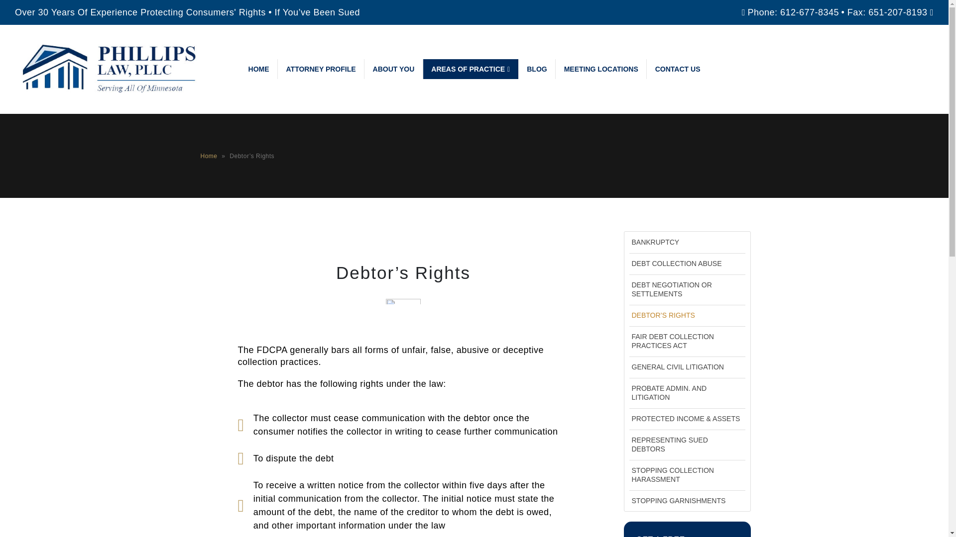  Describe the element at coordinates (259, 69) in the screenshot. I see `HOME` at that location.